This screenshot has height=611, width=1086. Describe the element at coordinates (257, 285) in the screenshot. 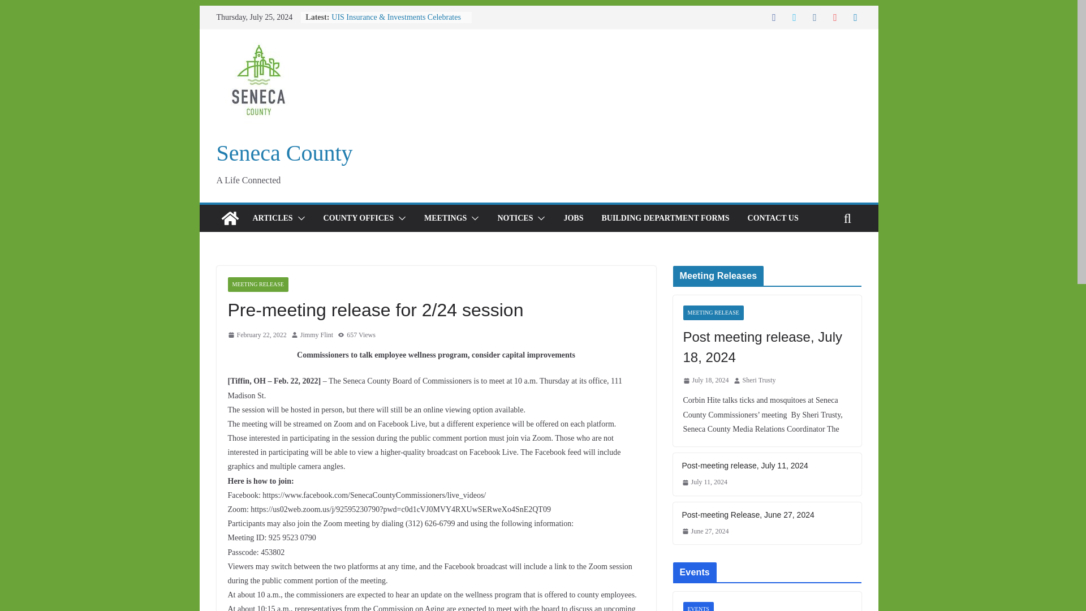

I see `MEETING RELEASE` at that location.